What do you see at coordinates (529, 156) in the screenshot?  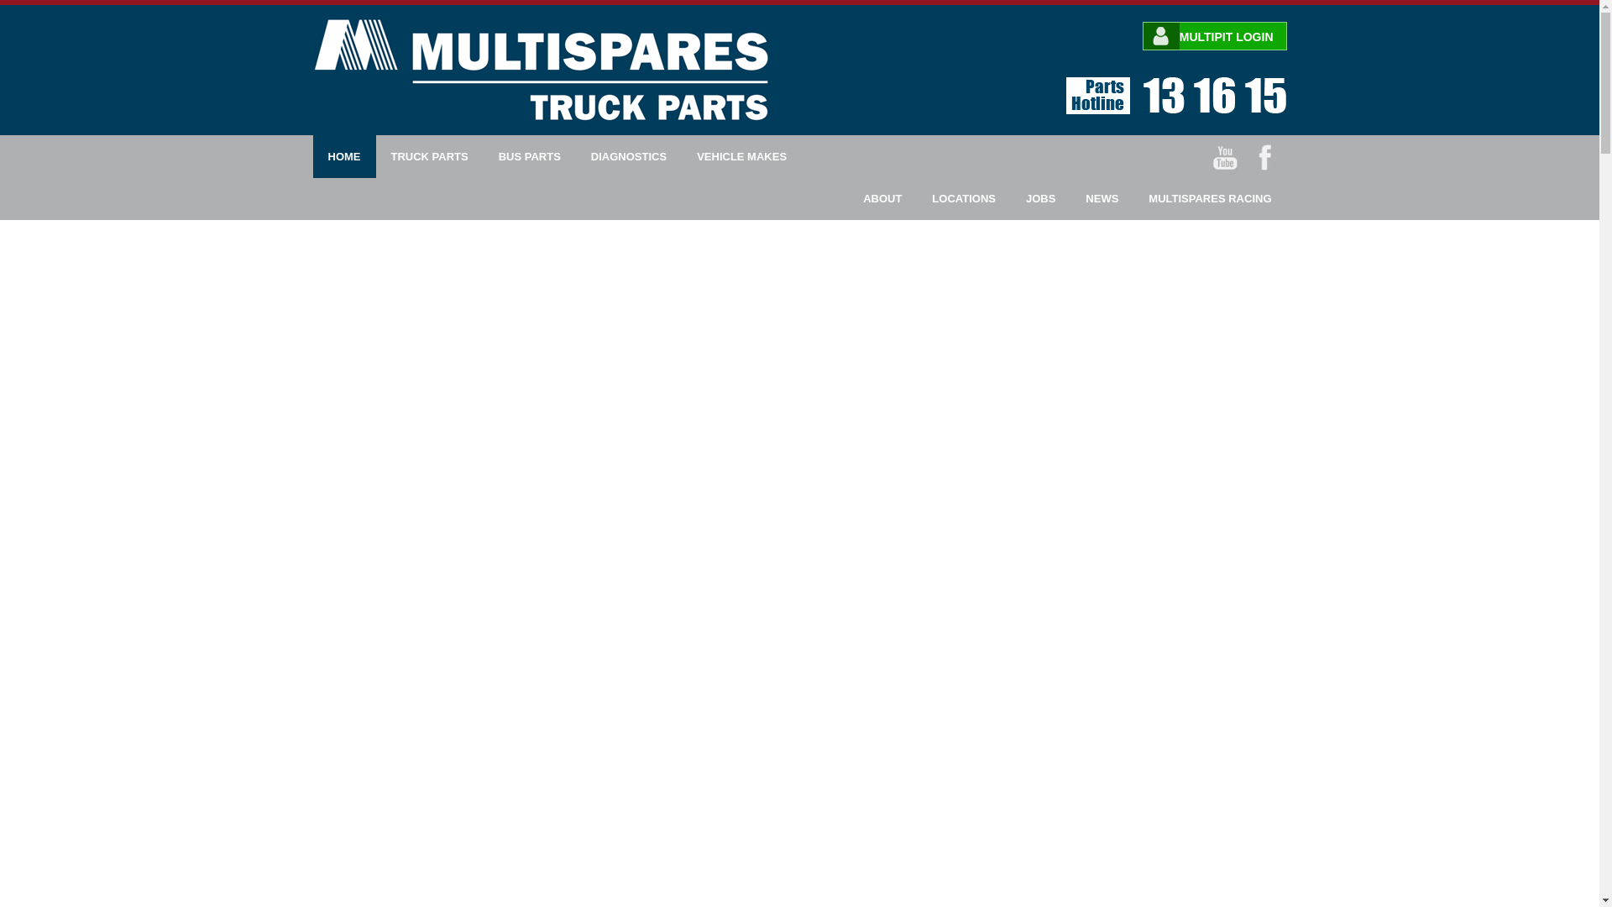 I see `BUS PARTS` at bounding box center [529, 156].